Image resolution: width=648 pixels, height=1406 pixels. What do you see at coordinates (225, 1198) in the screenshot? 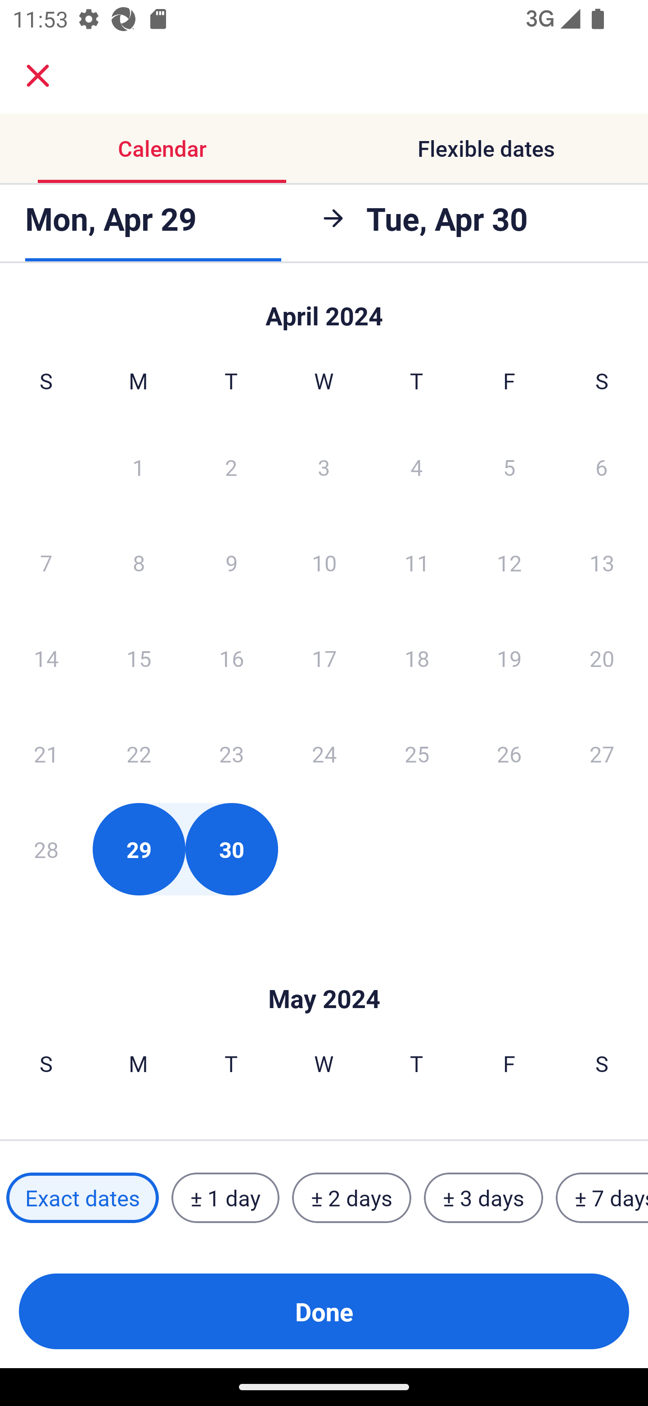
I see `± 1 day` at bounding box center [225, 1198].